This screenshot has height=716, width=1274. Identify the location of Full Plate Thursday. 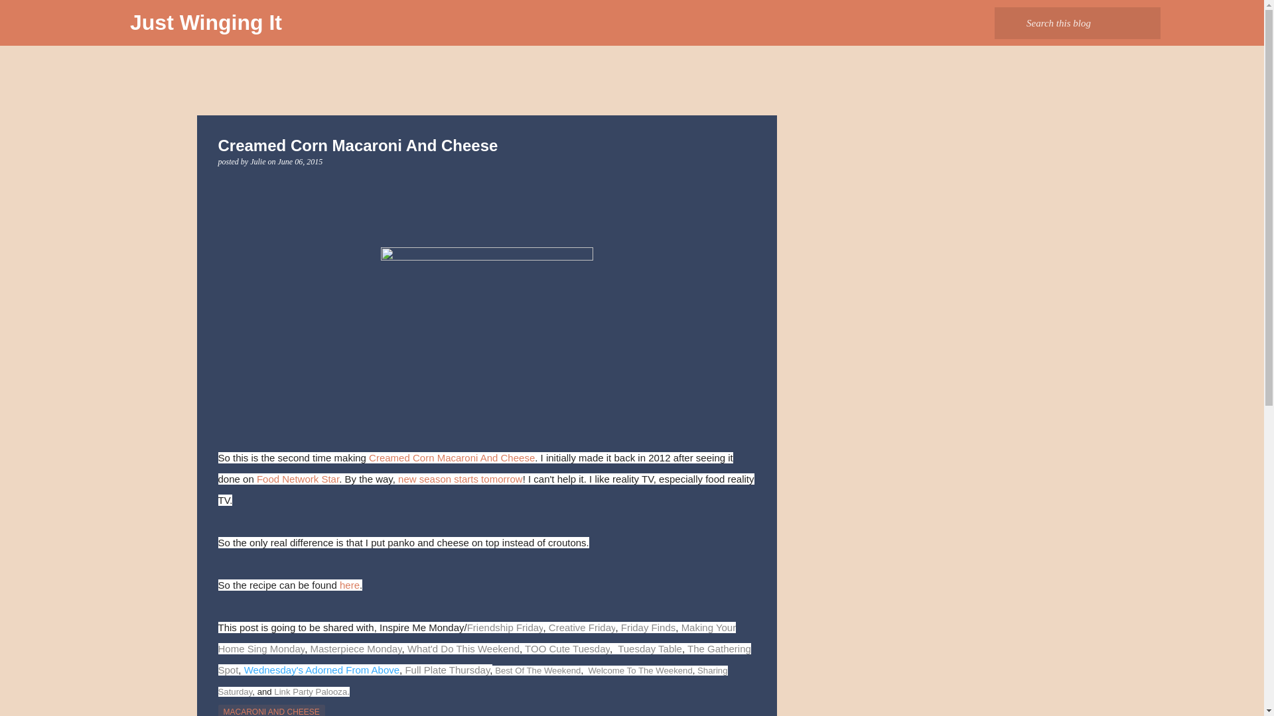
(447, 670).